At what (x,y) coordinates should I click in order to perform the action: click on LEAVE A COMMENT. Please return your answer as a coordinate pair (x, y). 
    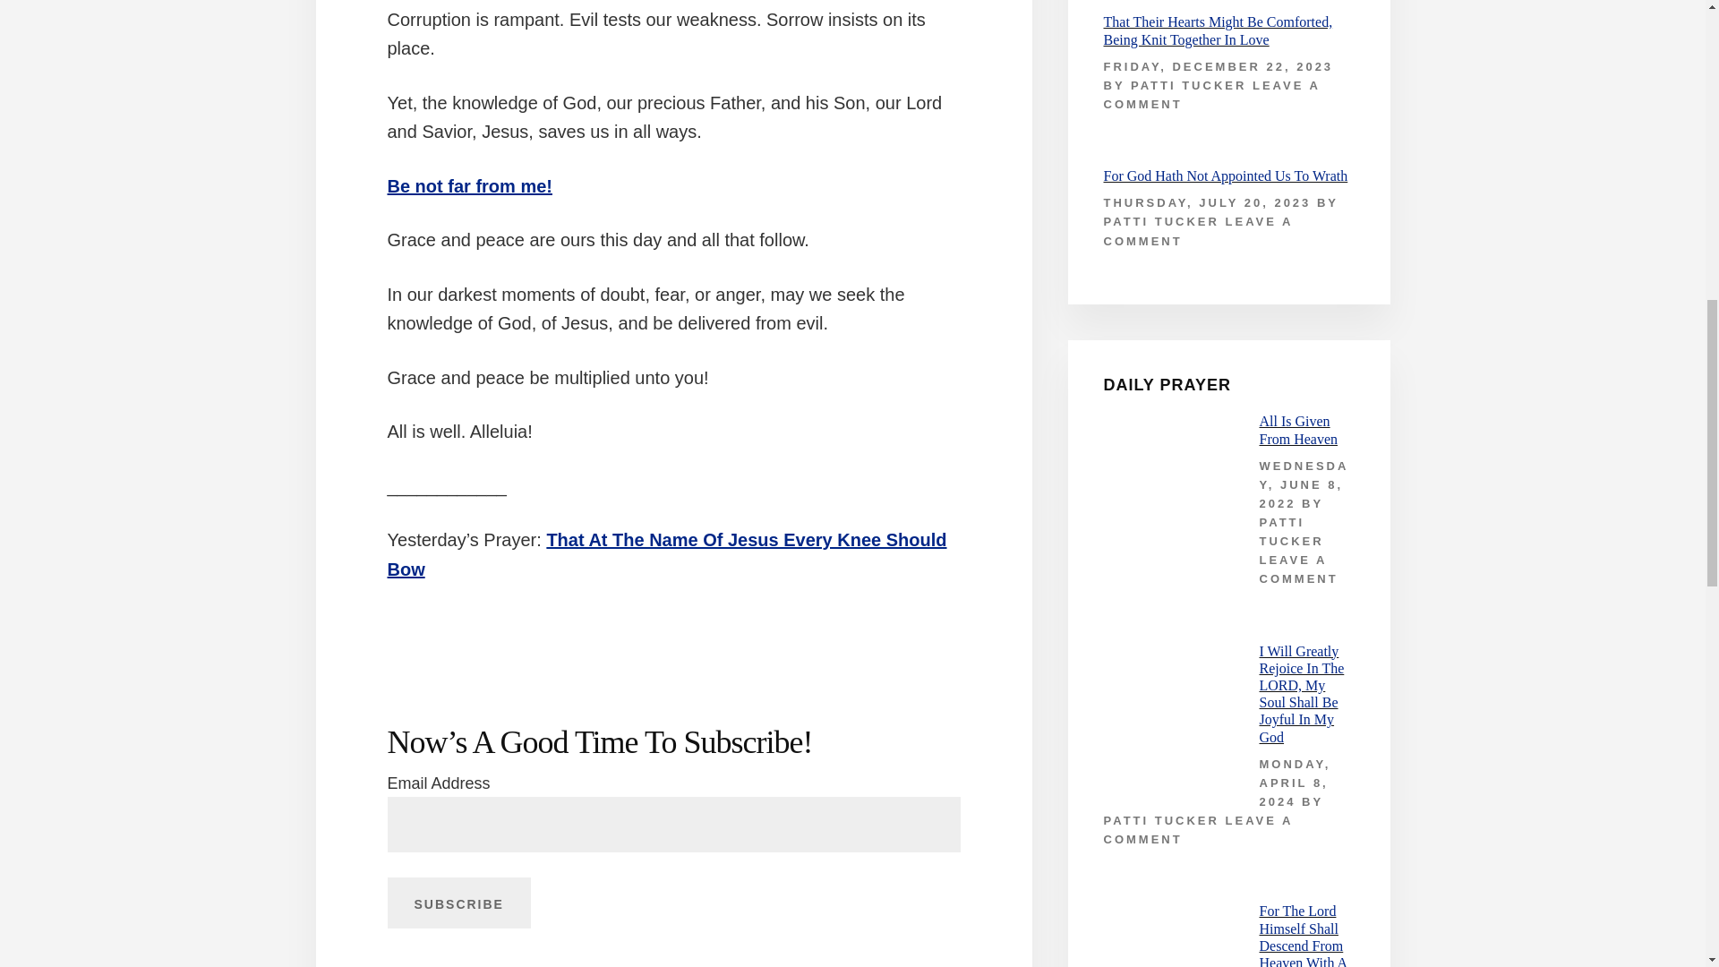
    Looking at the image, I should click on (1198, 830).